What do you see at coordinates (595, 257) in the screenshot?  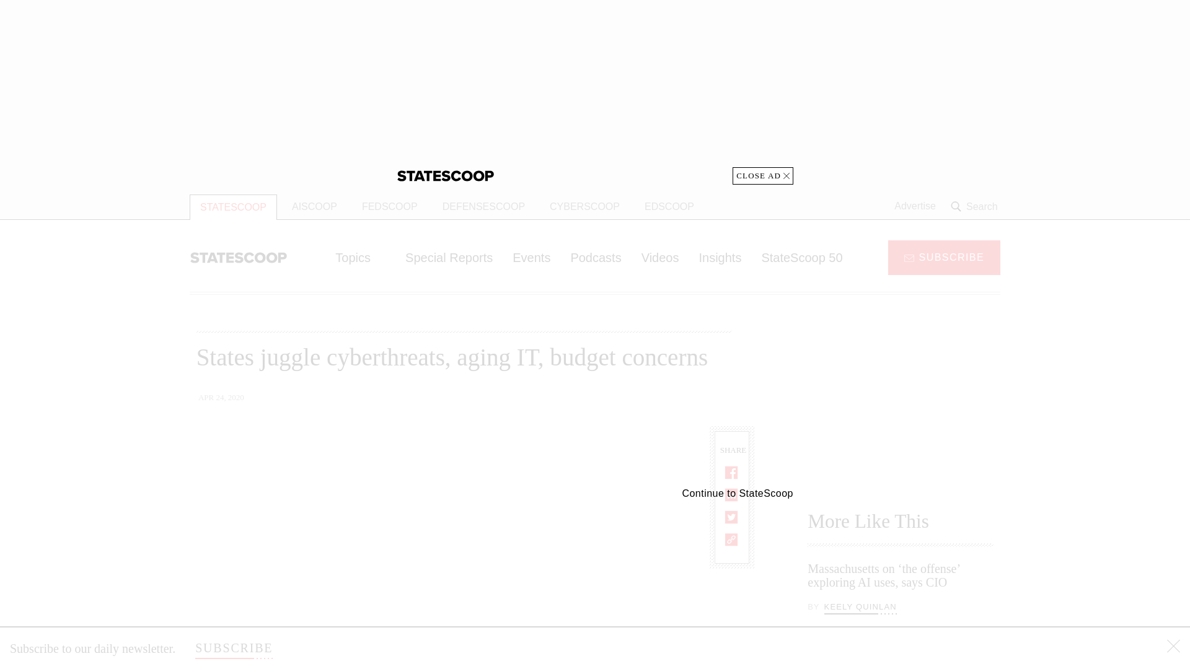 I see `Podcasts` at bounding box center [595, 257].